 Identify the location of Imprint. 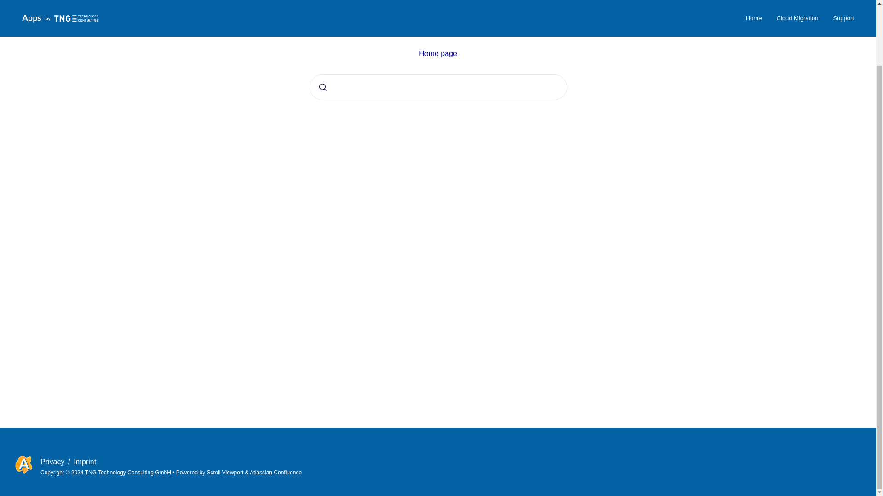
(85, 462).